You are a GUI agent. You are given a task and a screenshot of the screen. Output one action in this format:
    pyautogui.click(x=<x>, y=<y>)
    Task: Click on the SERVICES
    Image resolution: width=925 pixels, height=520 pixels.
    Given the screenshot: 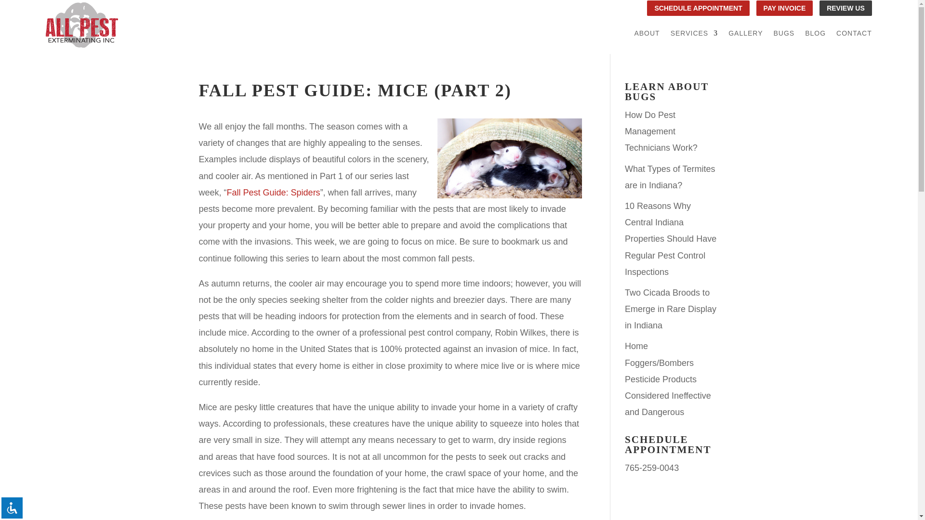 What is the action you would take?
    pyautogui.click(x=695, y=35)
    